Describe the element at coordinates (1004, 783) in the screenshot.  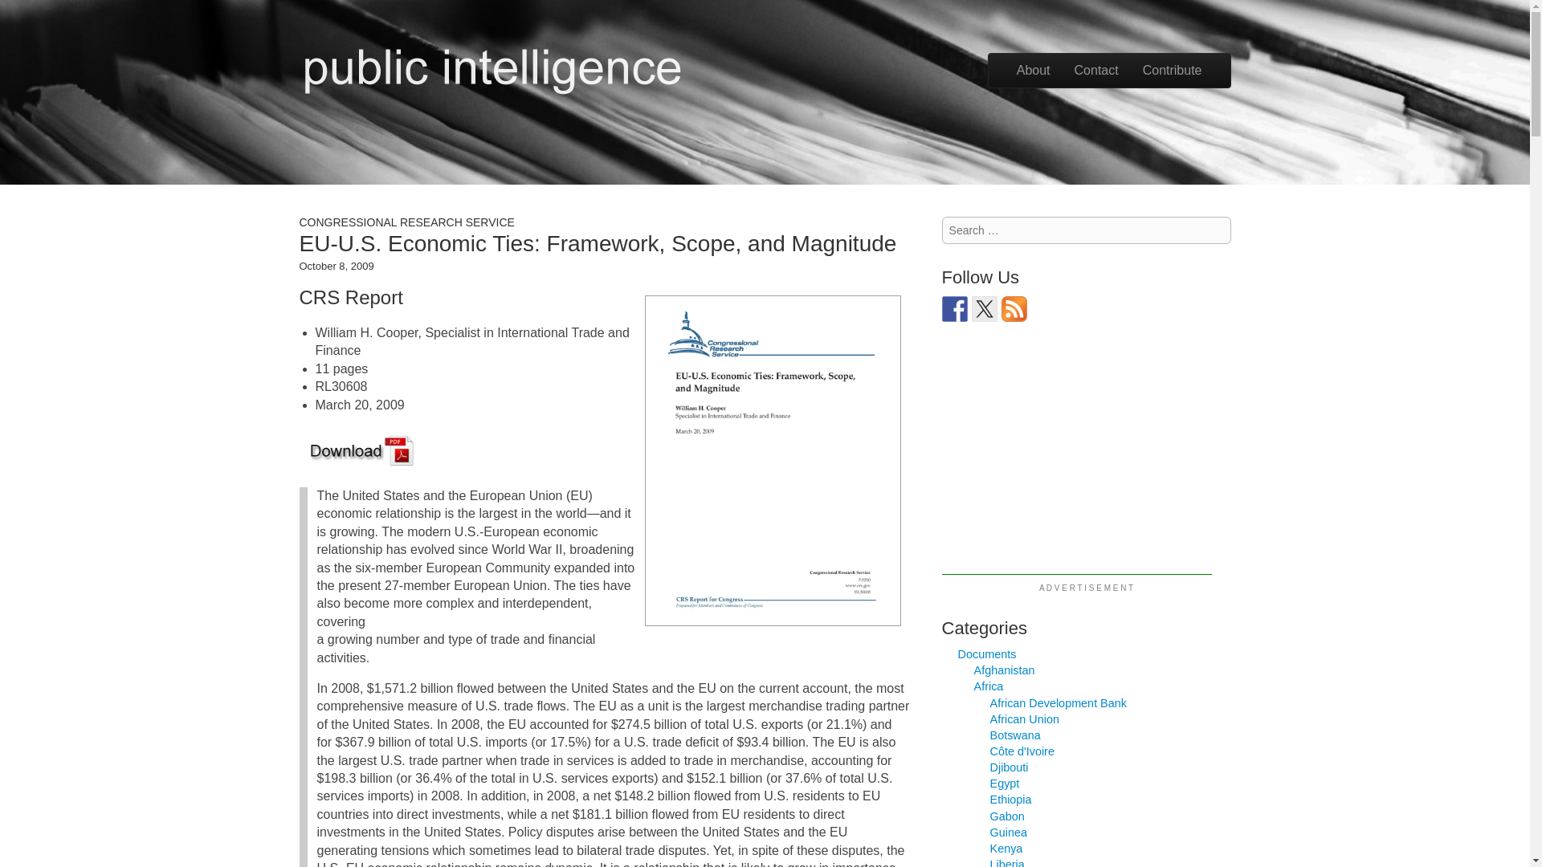
I see `Egypt` at that location.